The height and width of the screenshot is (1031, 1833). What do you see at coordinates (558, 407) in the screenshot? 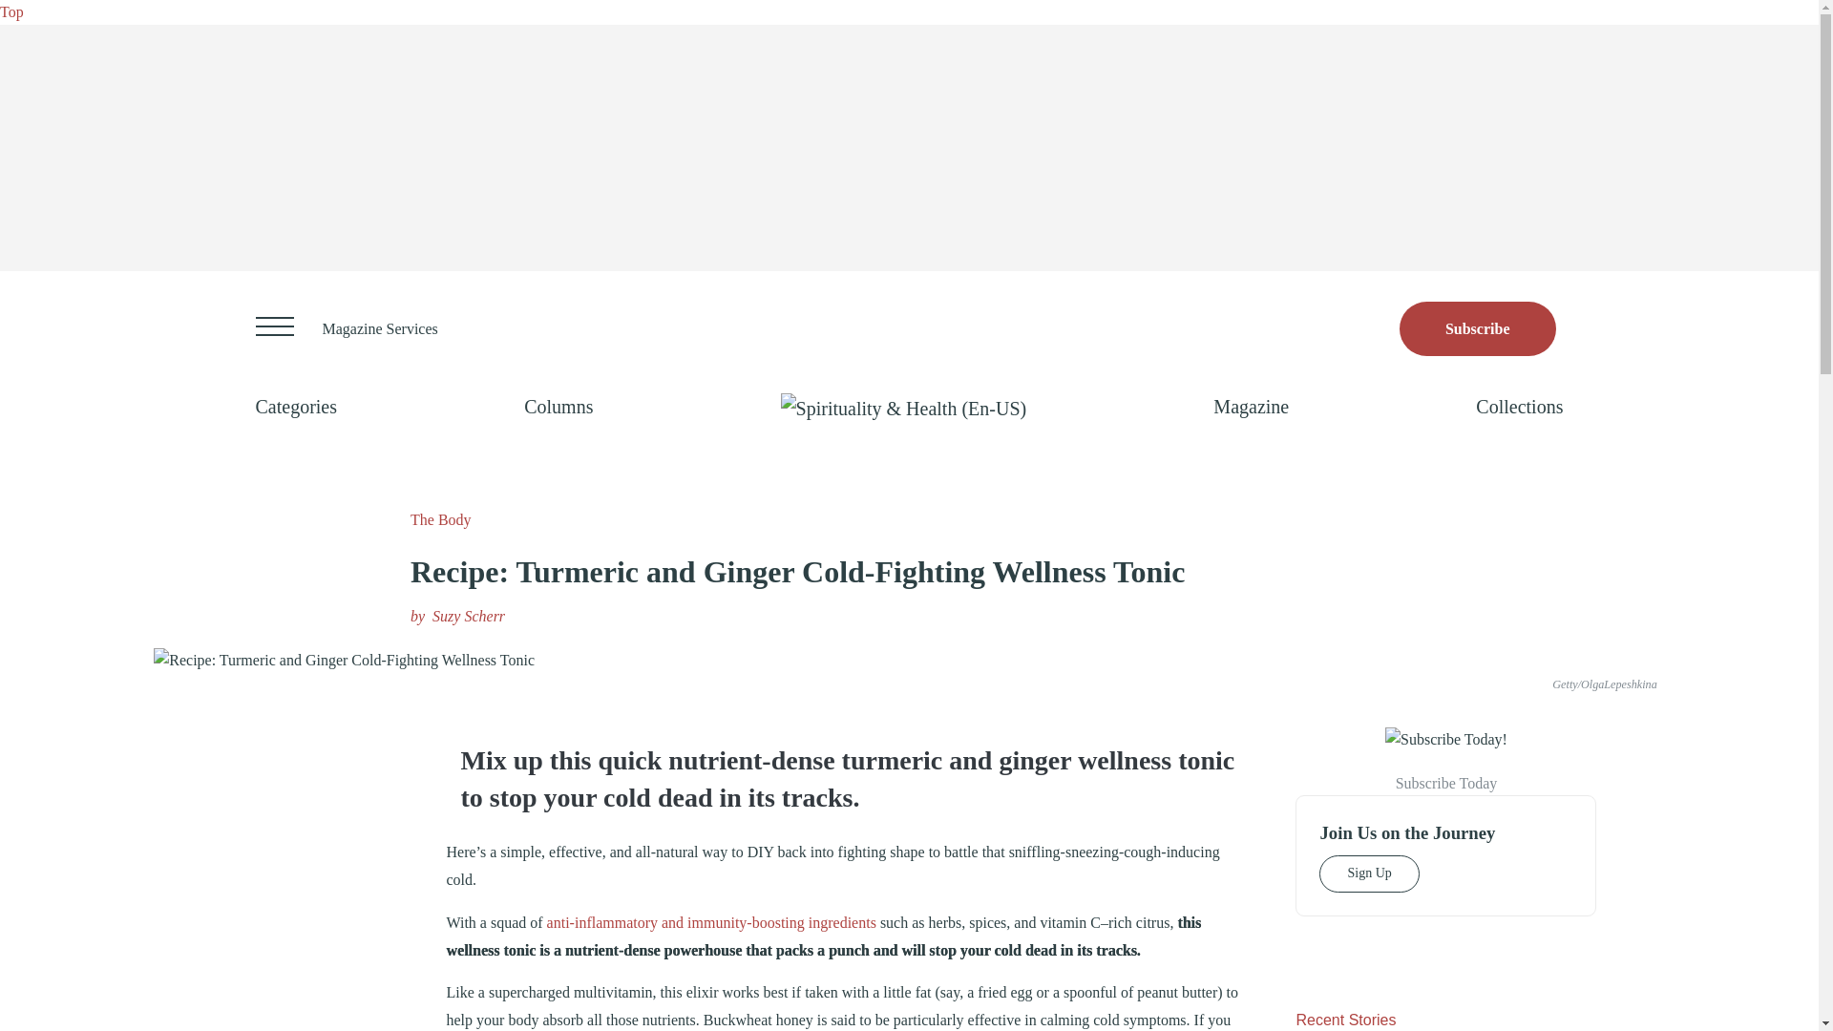
I see `Columns` at bounding box center [558, 407].